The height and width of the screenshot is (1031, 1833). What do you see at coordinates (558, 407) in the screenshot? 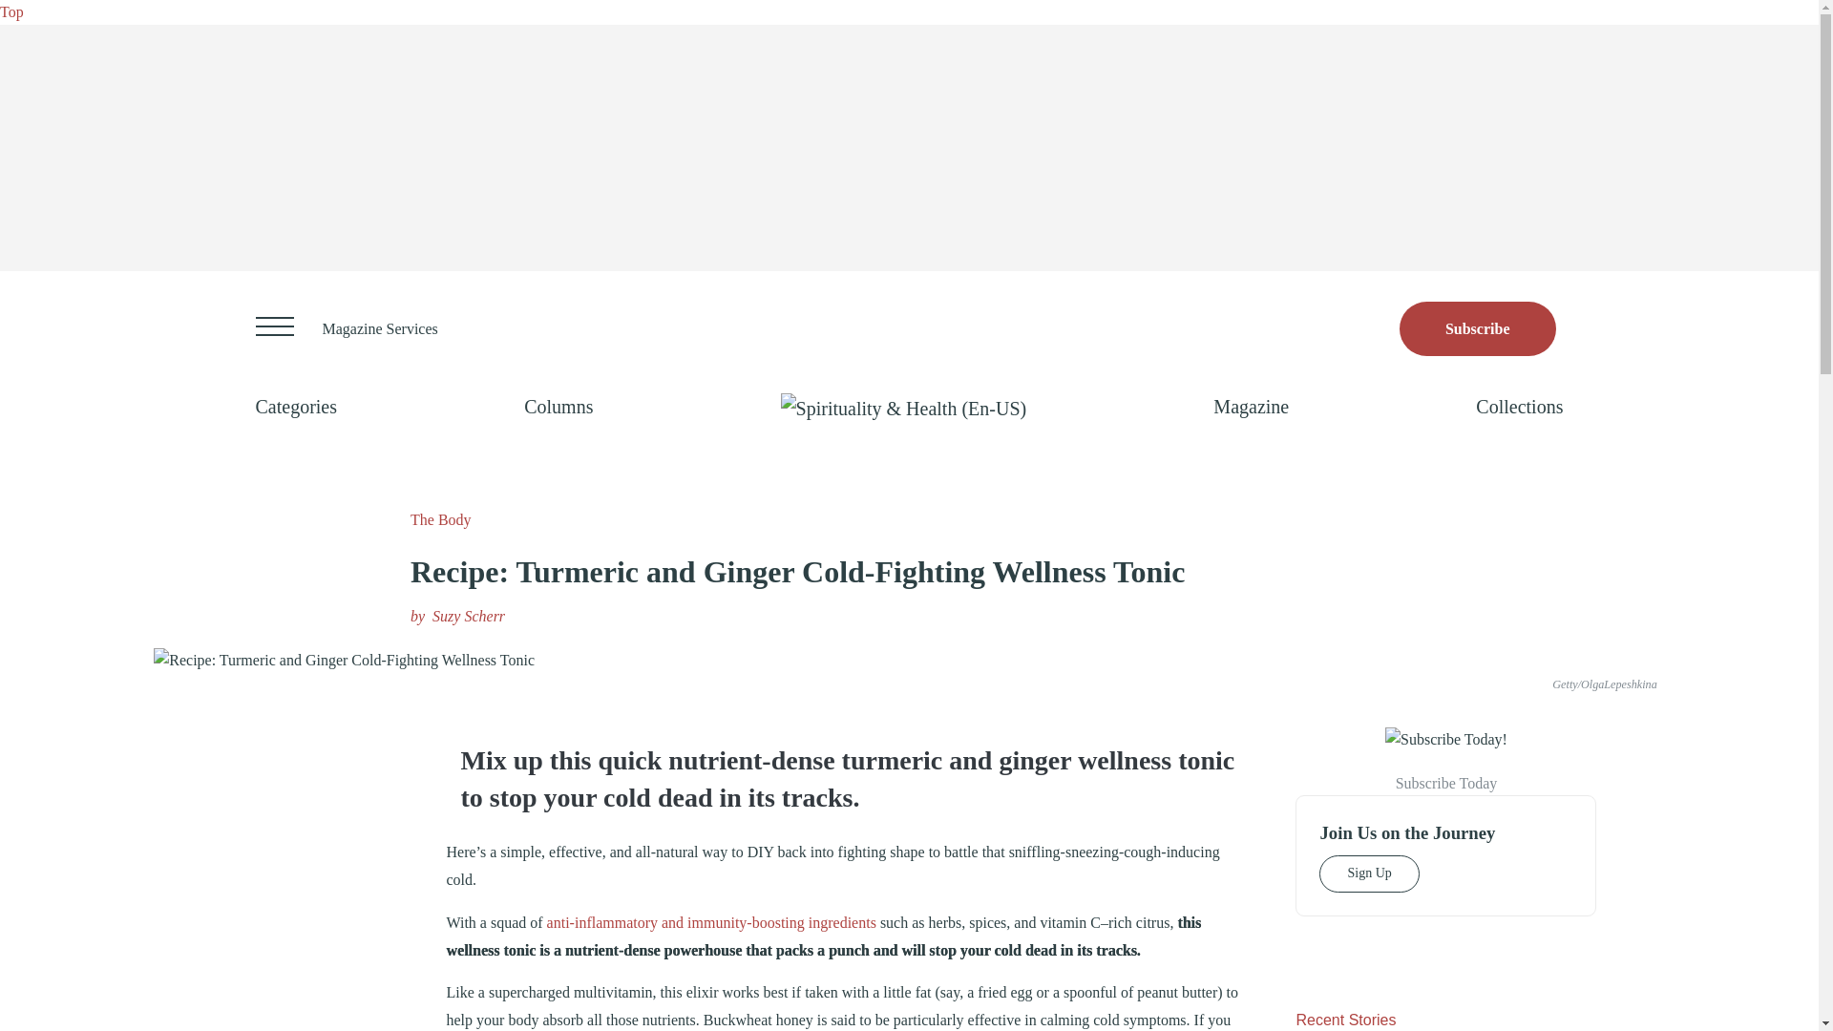
I see `Columns` at bounding box center [558, 407].